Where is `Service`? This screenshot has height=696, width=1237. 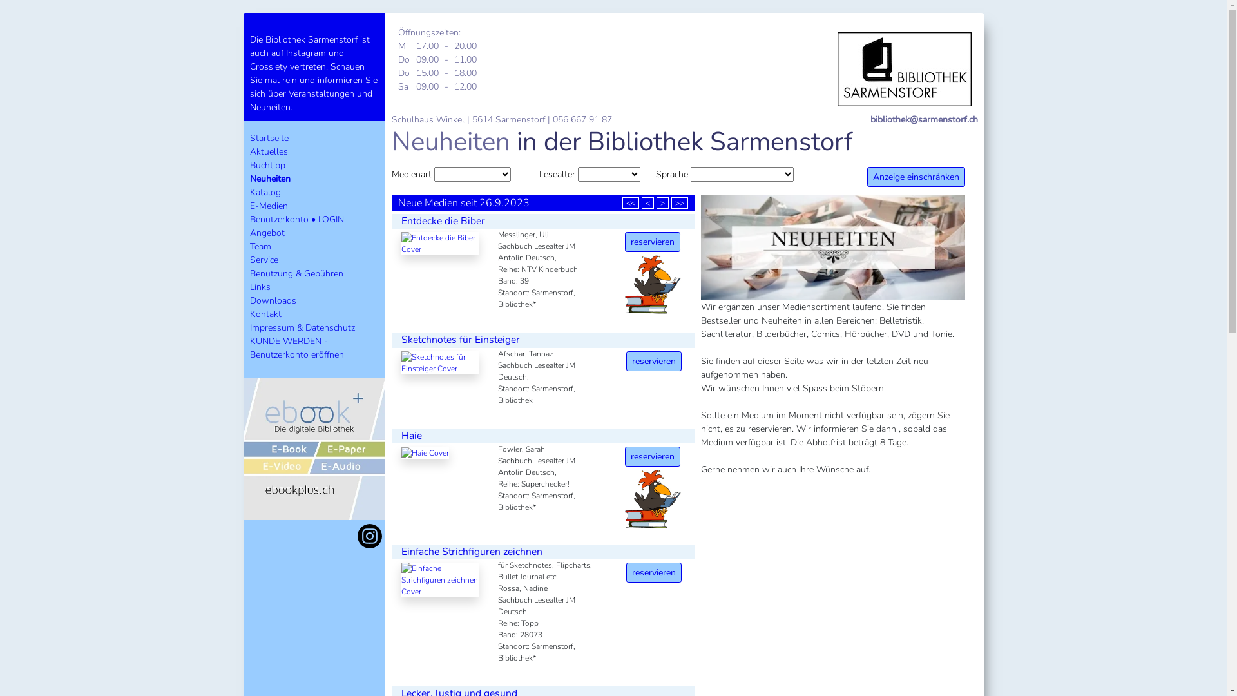
Service is located at coordinates (264, 260).